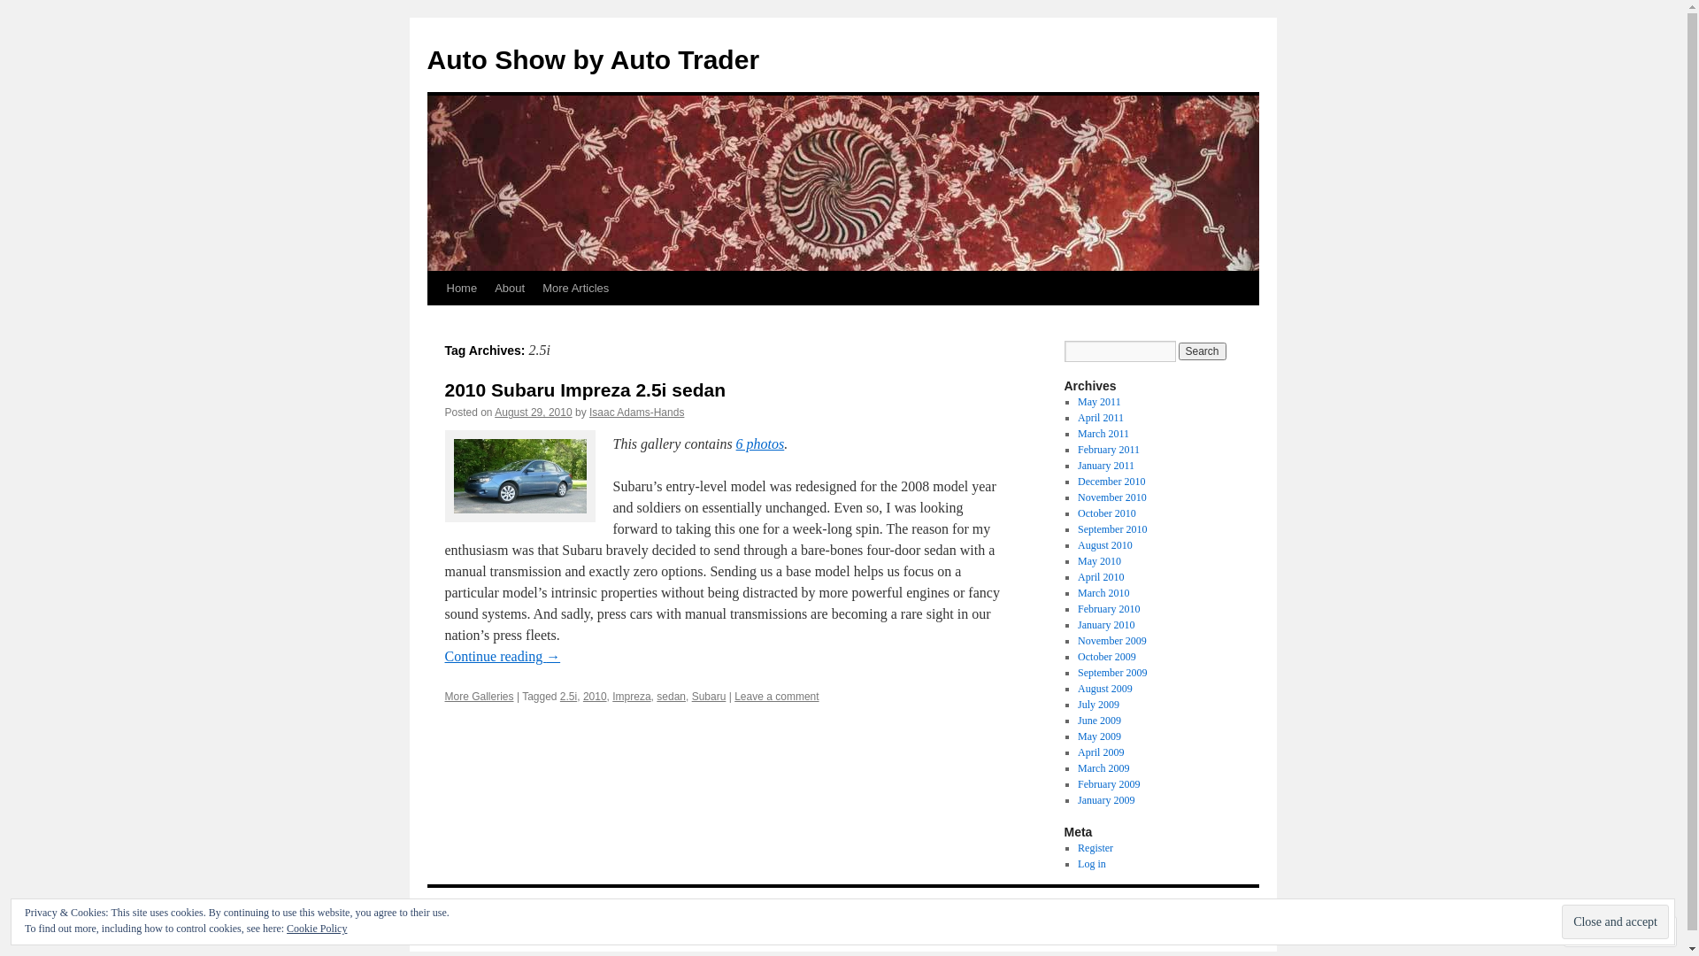 This screenshot has width=1699, height=956. Describe the element at coordinates (1099, 561) in the screenshot. I see `May 2010` at that location.